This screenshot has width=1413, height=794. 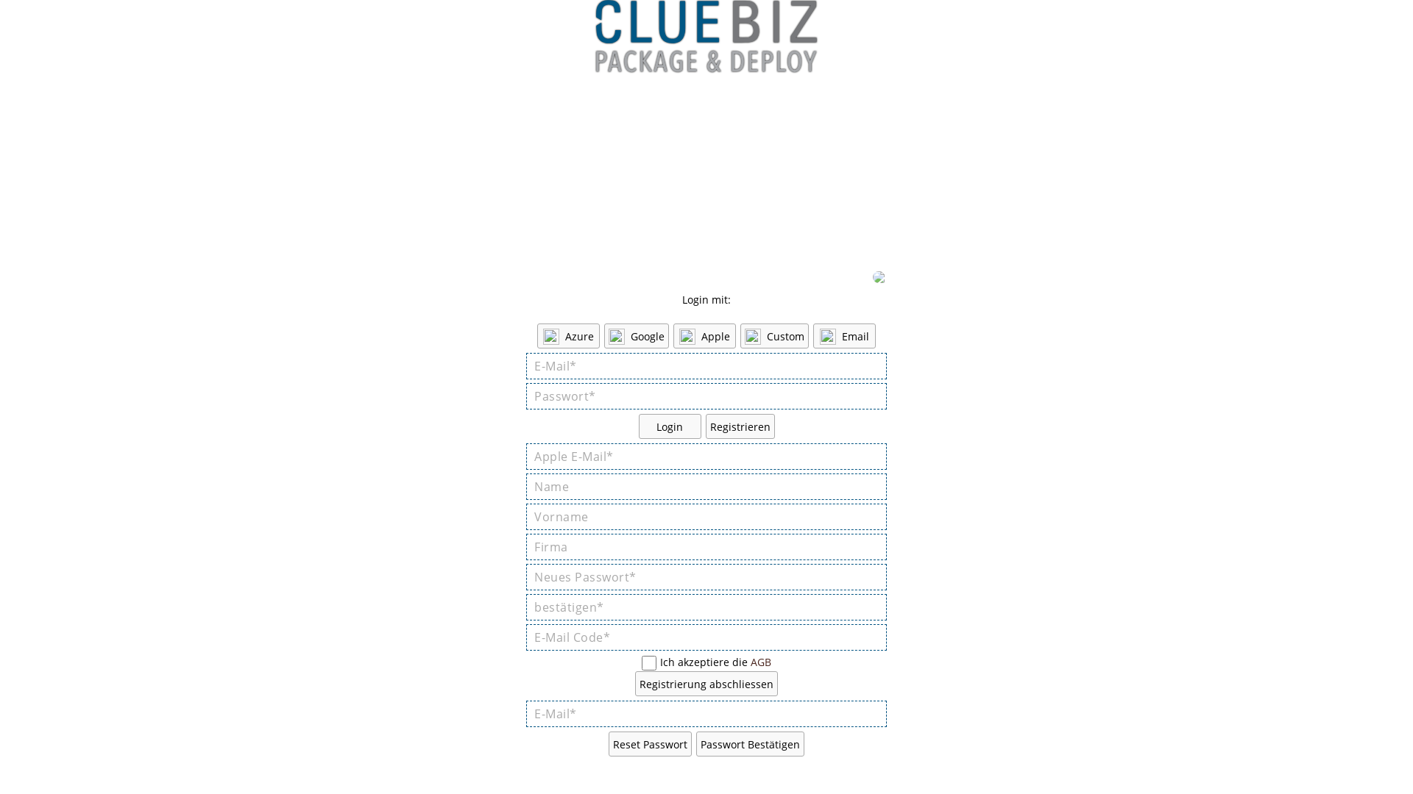 I want to click on Azure, so click(x=568, y=336).